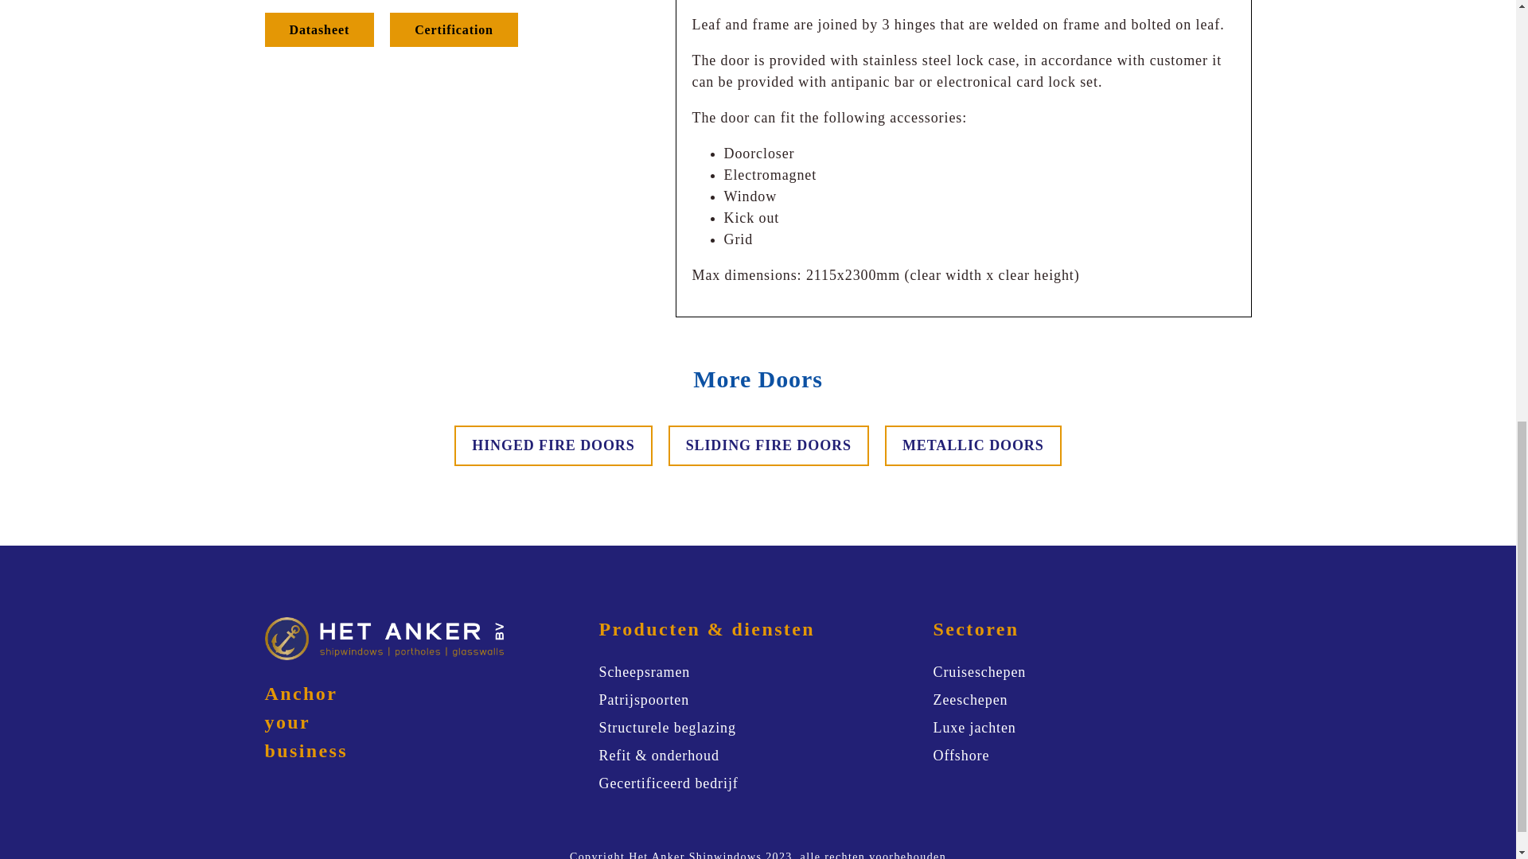 The image size is (1528, 859). What do you see at coordinates (668, 784) in the screenshot?
I see `Gecertificeerd bedrijf` at bounding box center [668, 784].